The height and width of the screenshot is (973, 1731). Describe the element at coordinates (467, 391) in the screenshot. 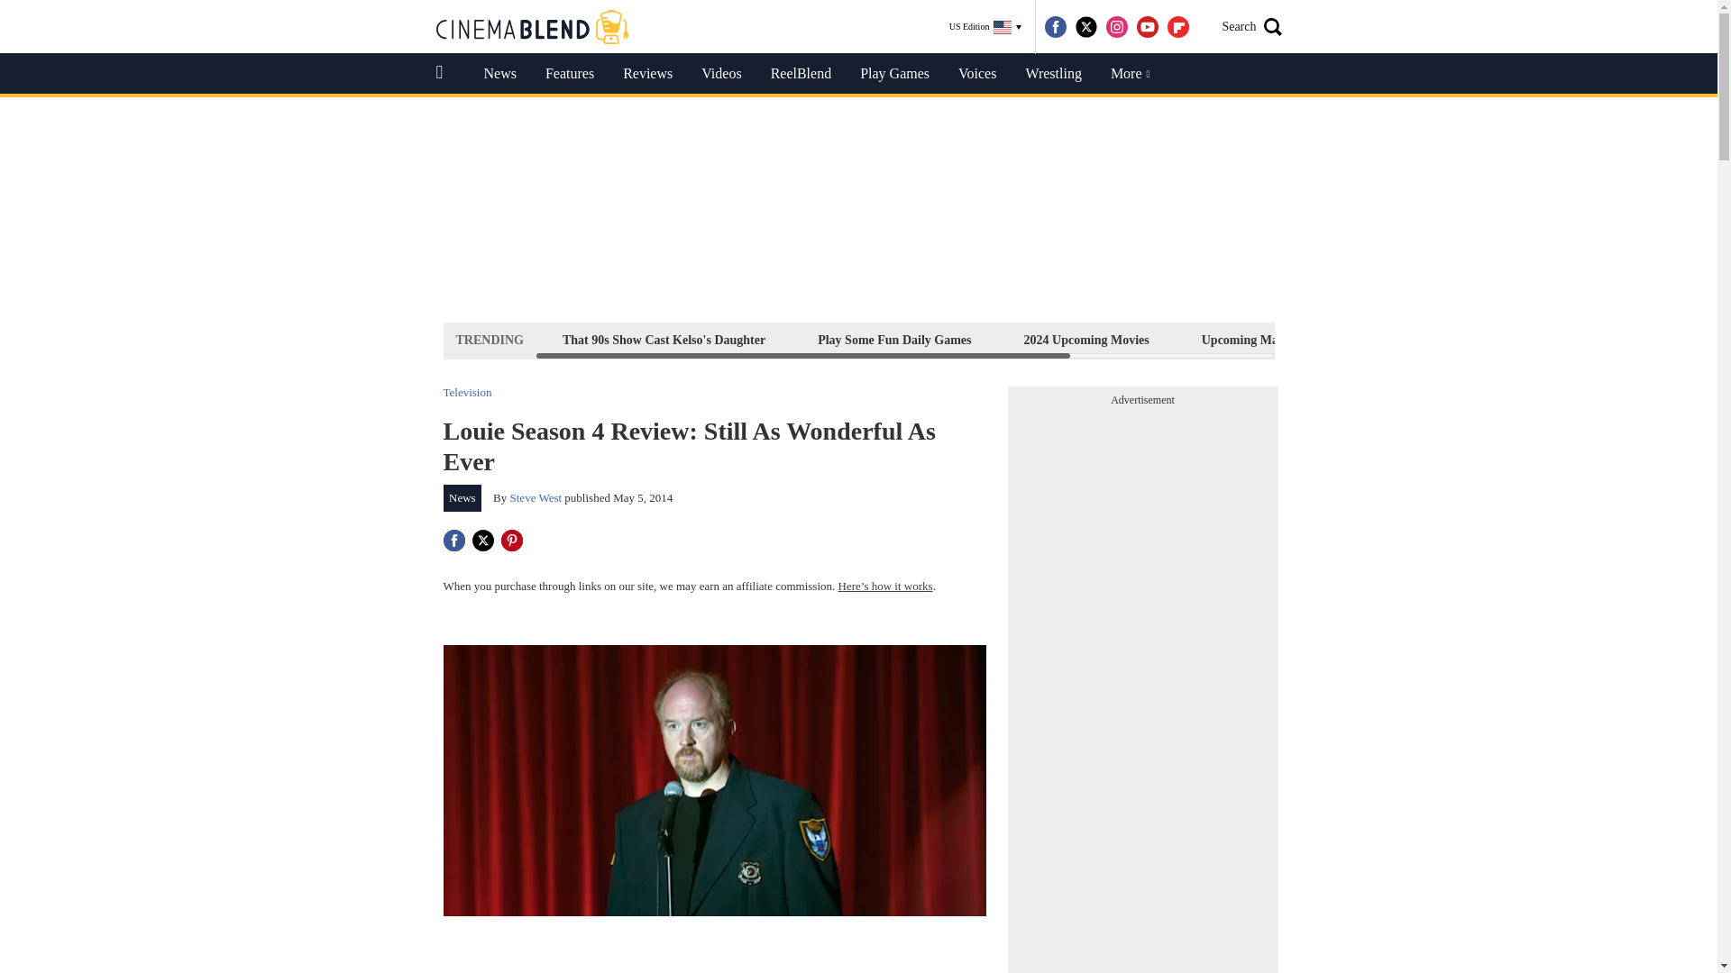

I see `Television` at that location.